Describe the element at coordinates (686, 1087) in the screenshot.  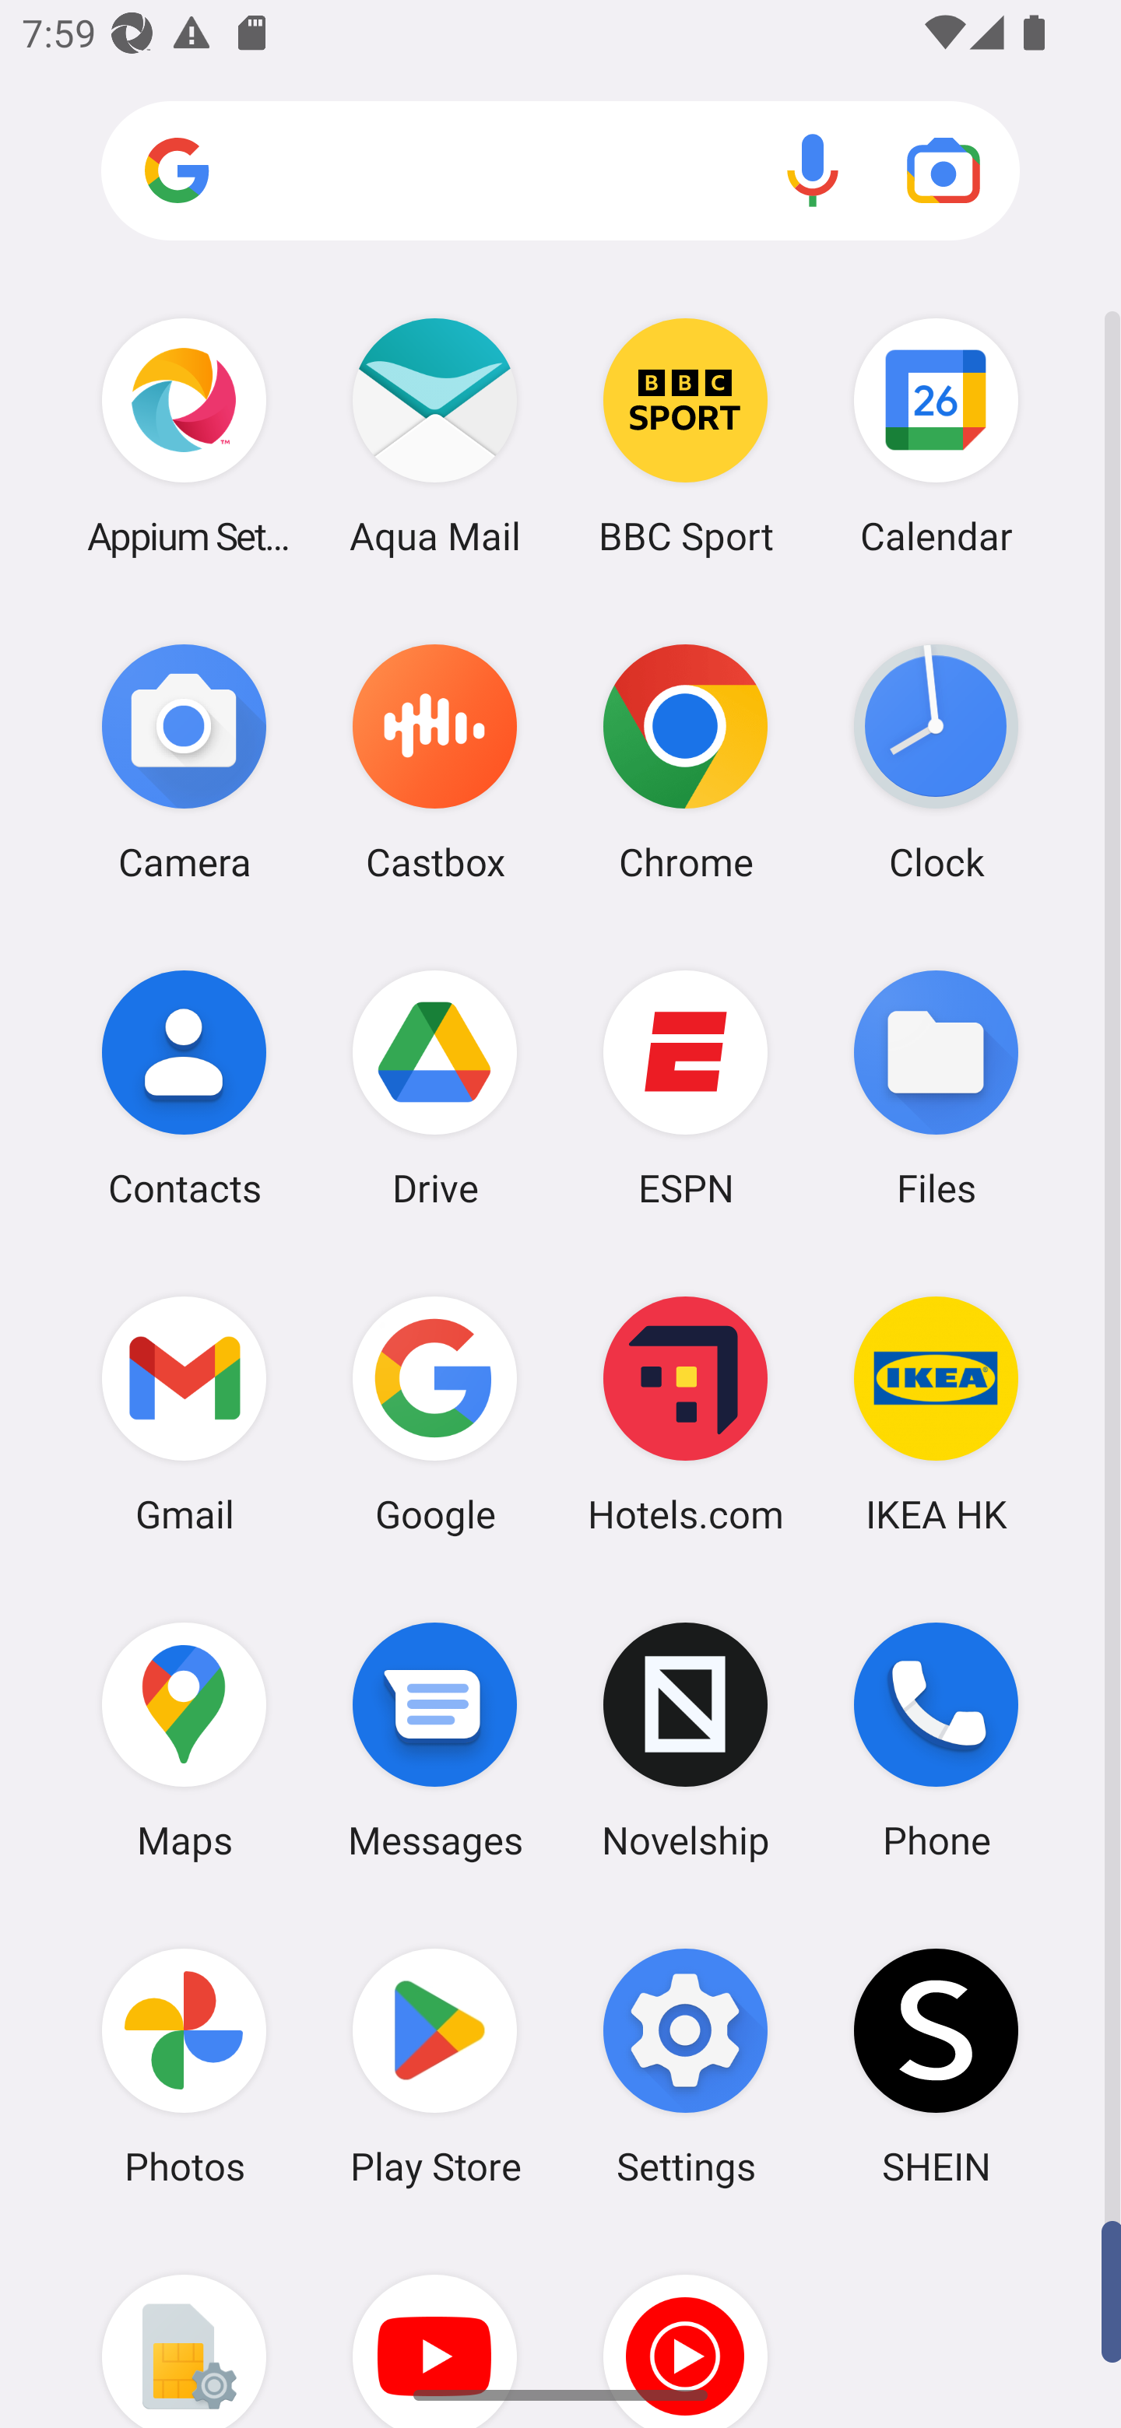
I see `ESPN` at that location.